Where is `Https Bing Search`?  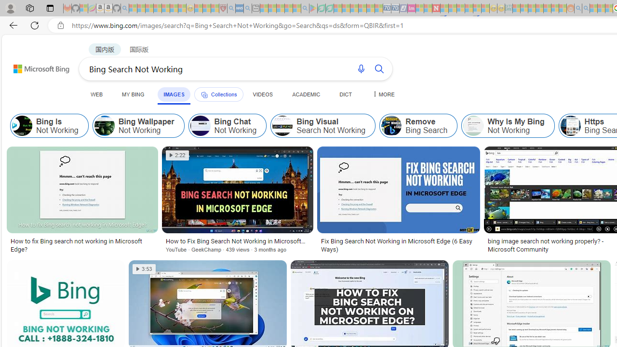 Https Bing Search is located at coordinates (570, 125).